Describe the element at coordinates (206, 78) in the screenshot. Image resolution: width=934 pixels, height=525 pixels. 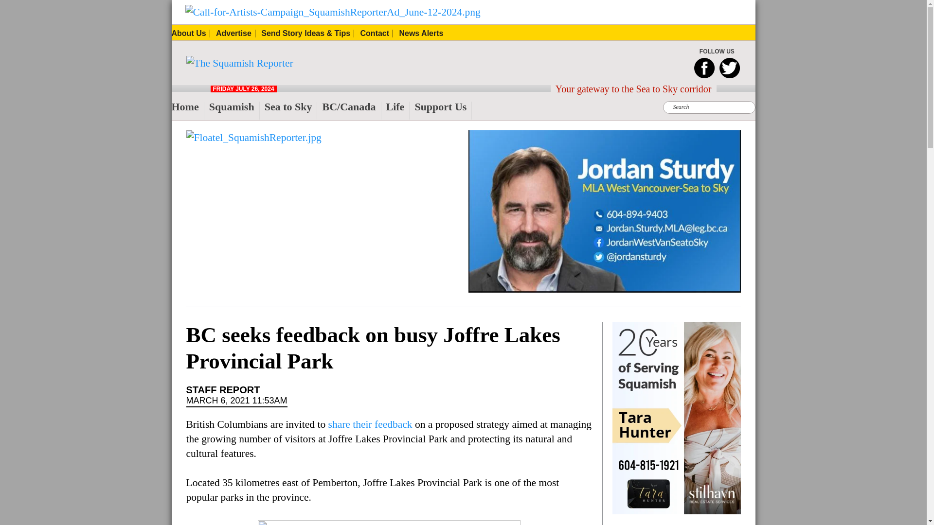
I see `The Squamish Reporter` at that location.